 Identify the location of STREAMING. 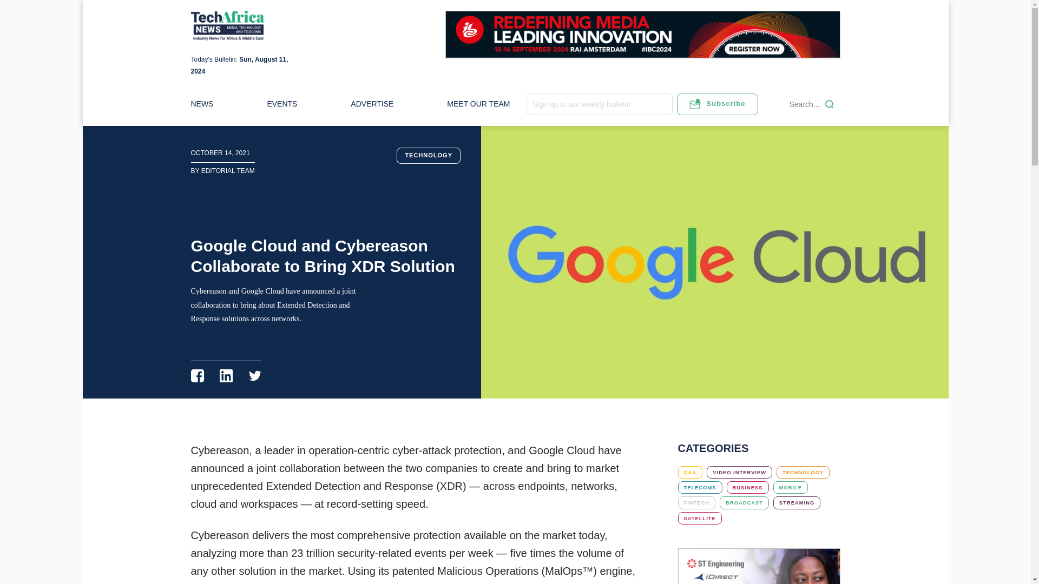
(797, 502).